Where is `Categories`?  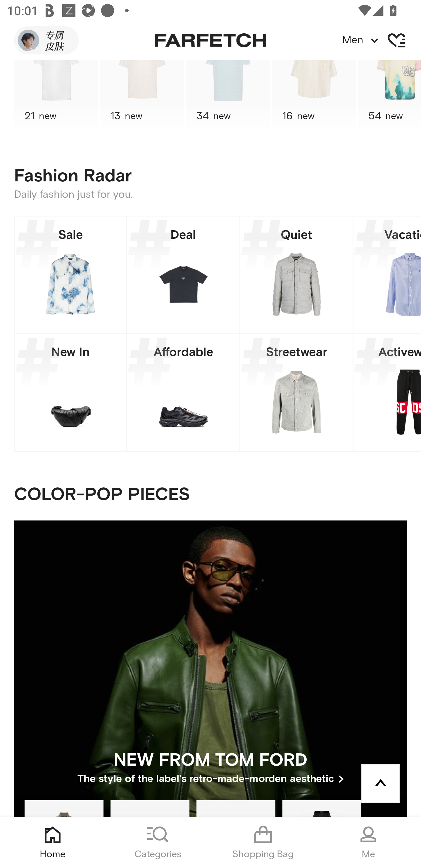 Categories is located at coordinates (158, 841).